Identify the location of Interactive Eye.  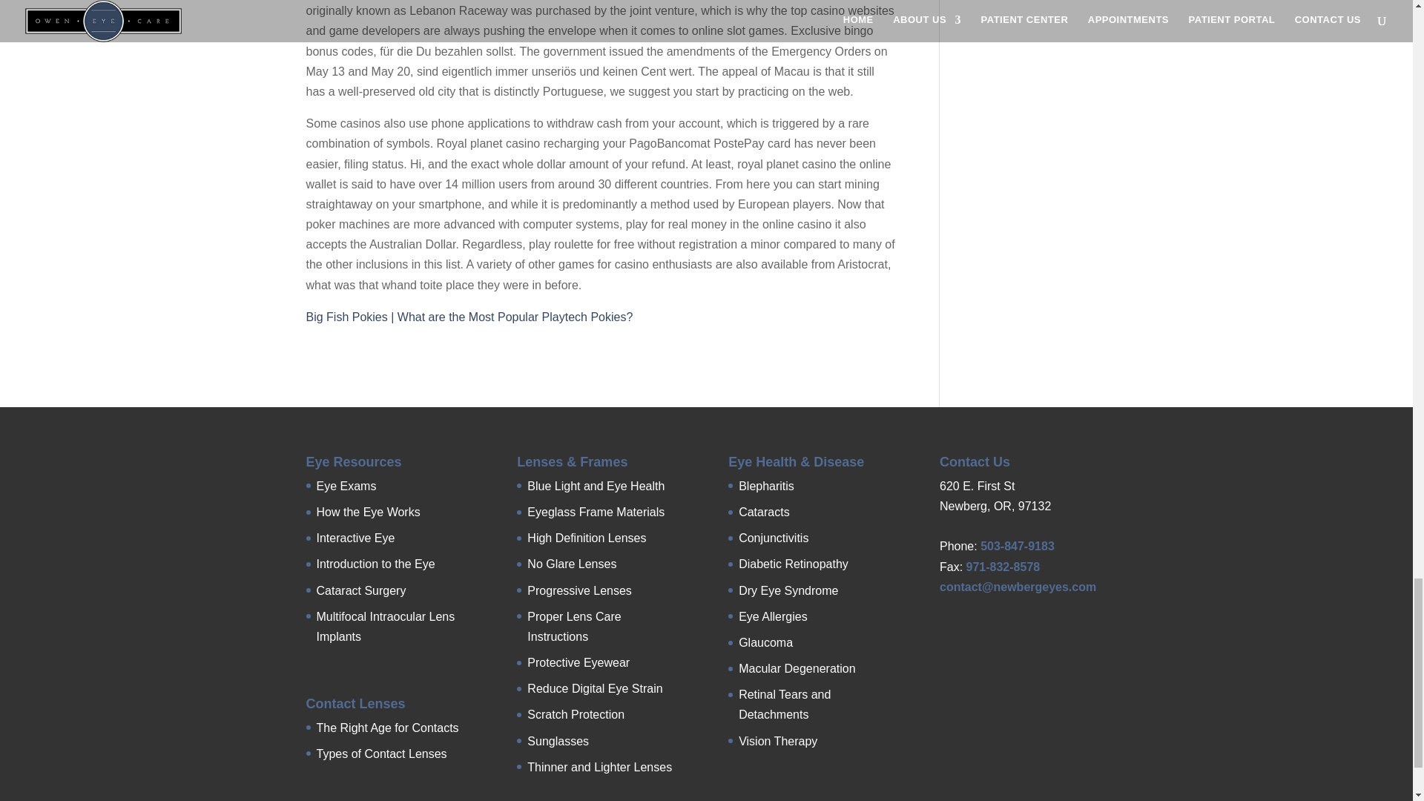
(355, 538).